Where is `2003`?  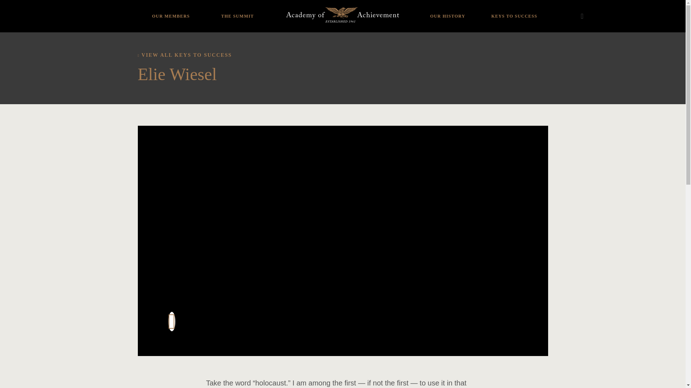 2003 is located at coordinates (221, 3).